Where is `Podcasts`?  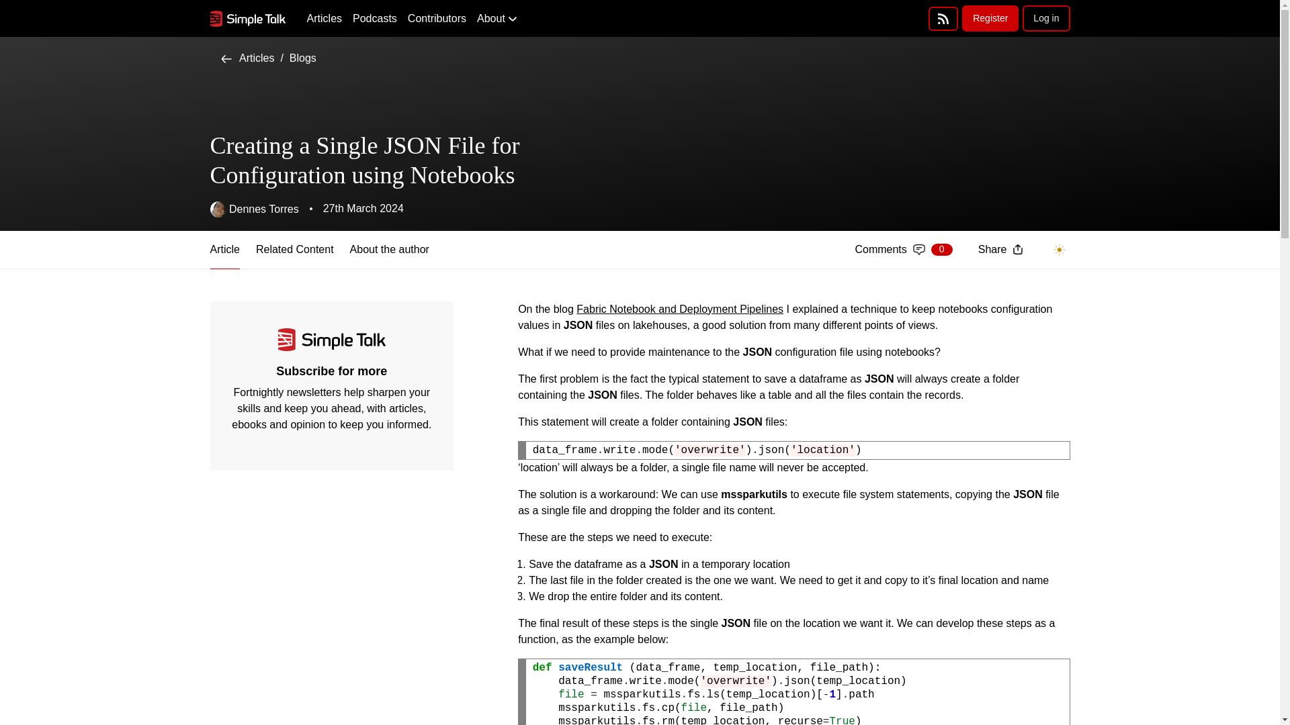 Podcasts is located at coordinates (294, 250).